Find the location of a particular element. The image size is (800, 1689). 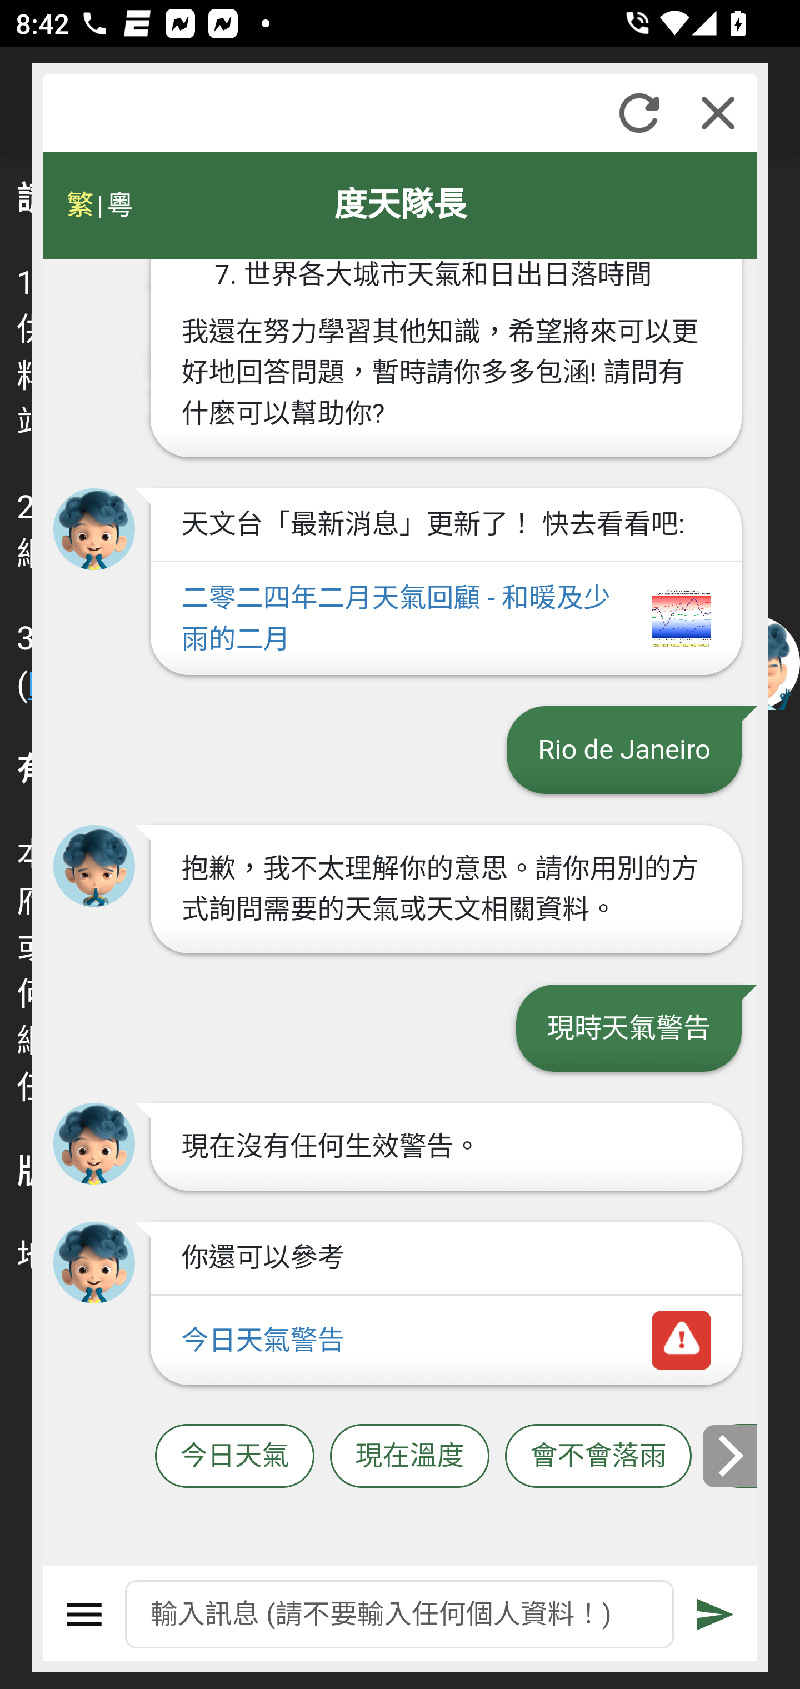

二零二四年二月天氣回顧 - 和暖及少雨的二月 is located at coordinates (446, 620).